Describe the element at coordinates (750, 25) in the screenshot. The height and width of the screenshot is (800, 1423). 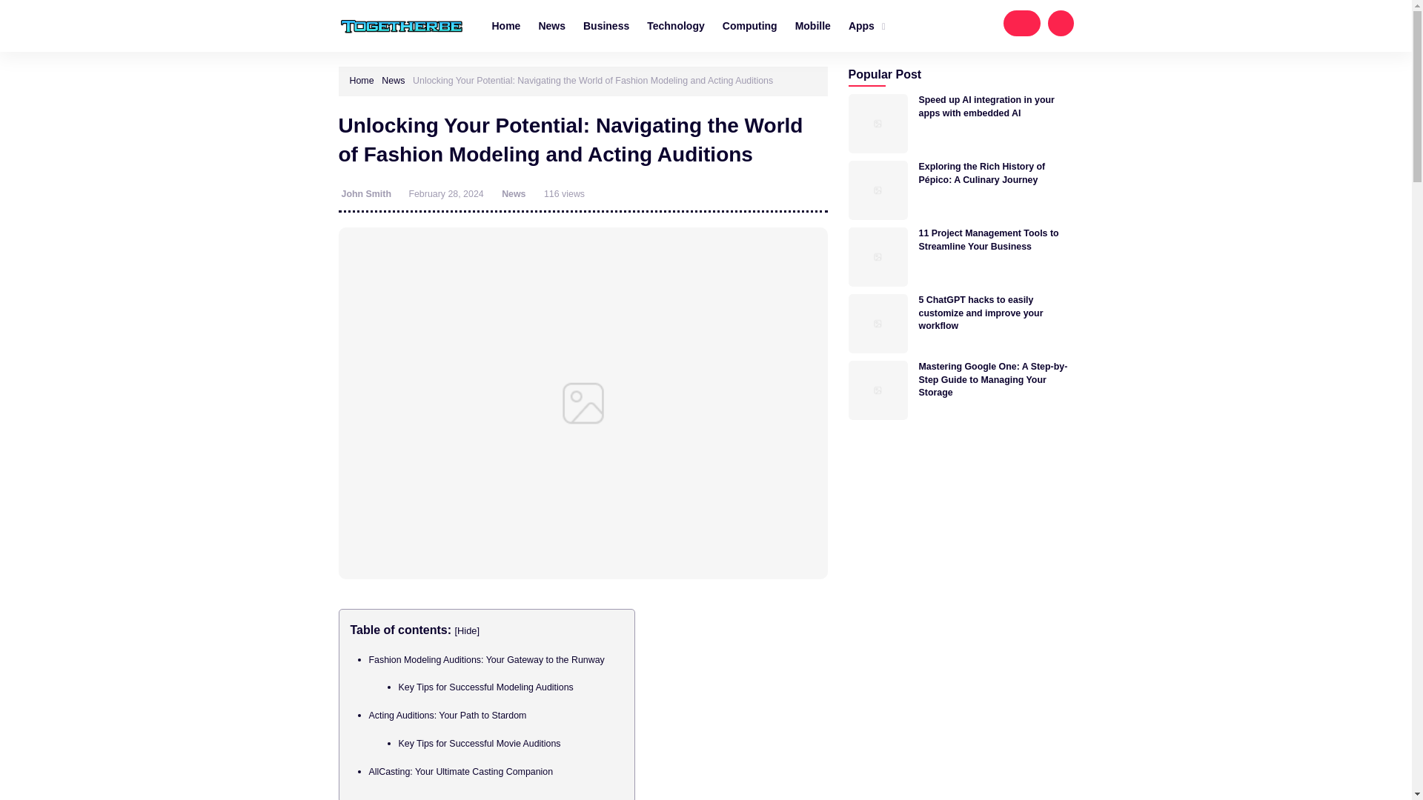
I see `Computing` at that location.